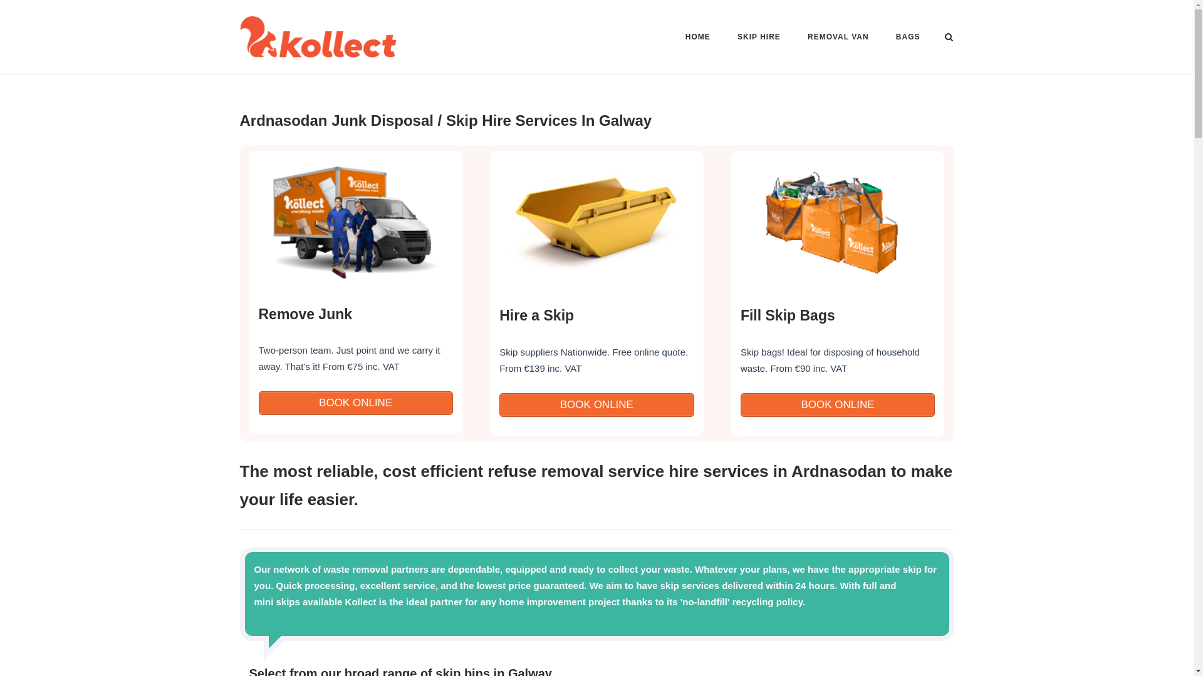 The width and height of the screenshot is (1203, 676). Describe the element at coordinates (355, 314) in the screenshot. I see `Junk Removal Ireland` at that location.